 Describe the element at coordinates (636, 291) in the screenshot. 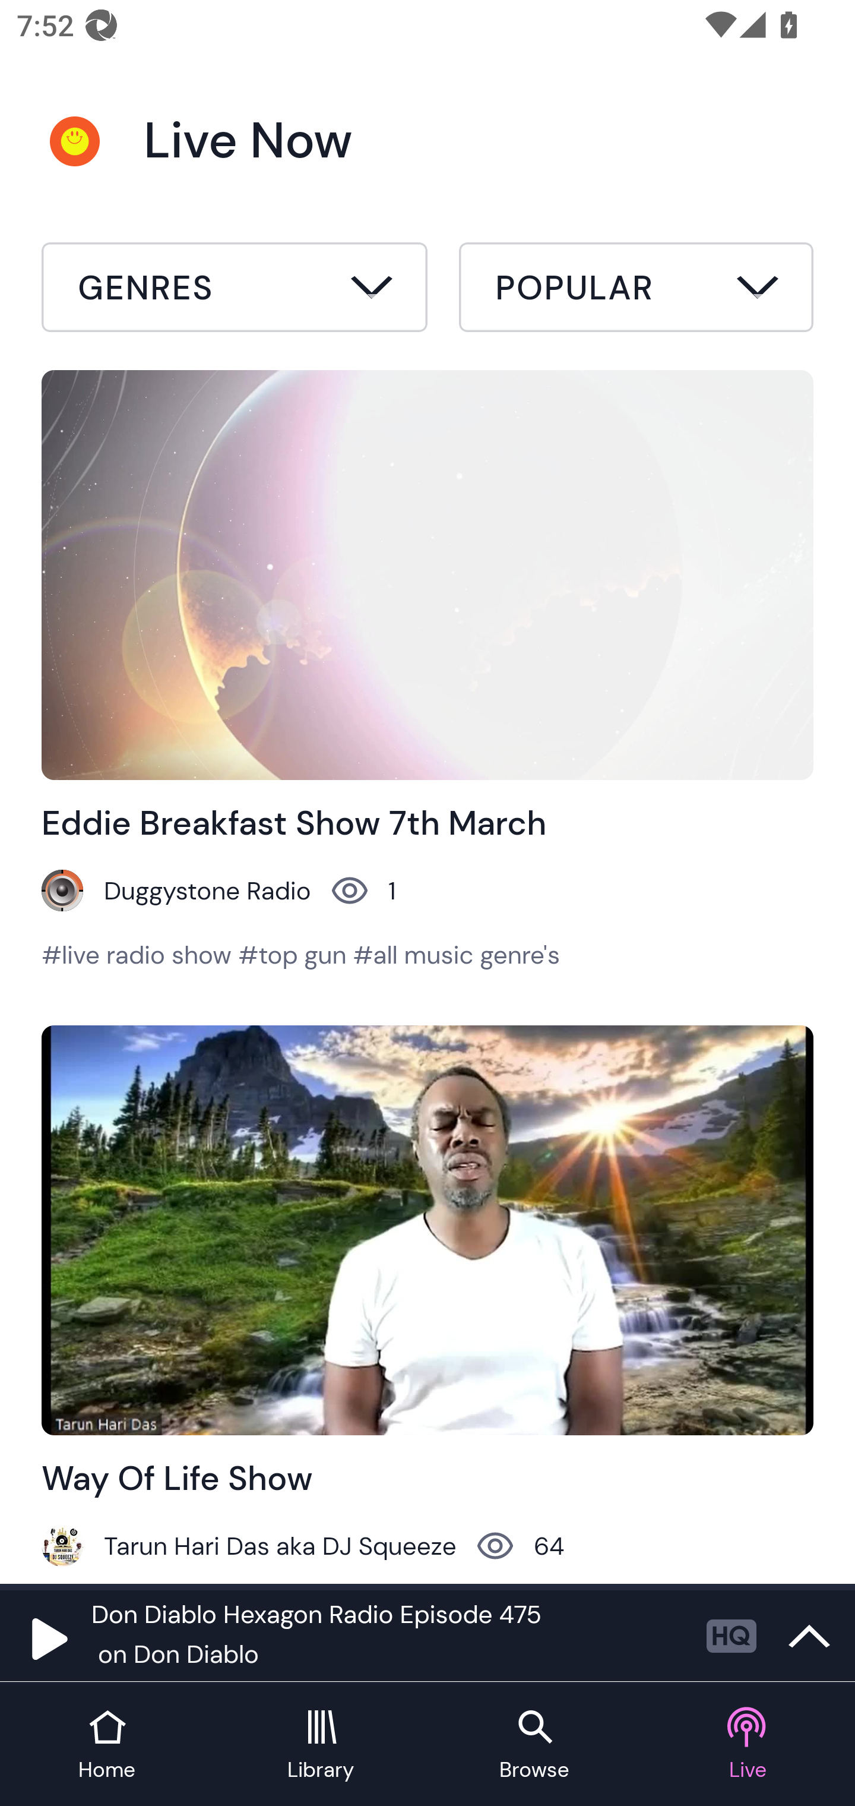

I see `Sort by button Popular` at that location.